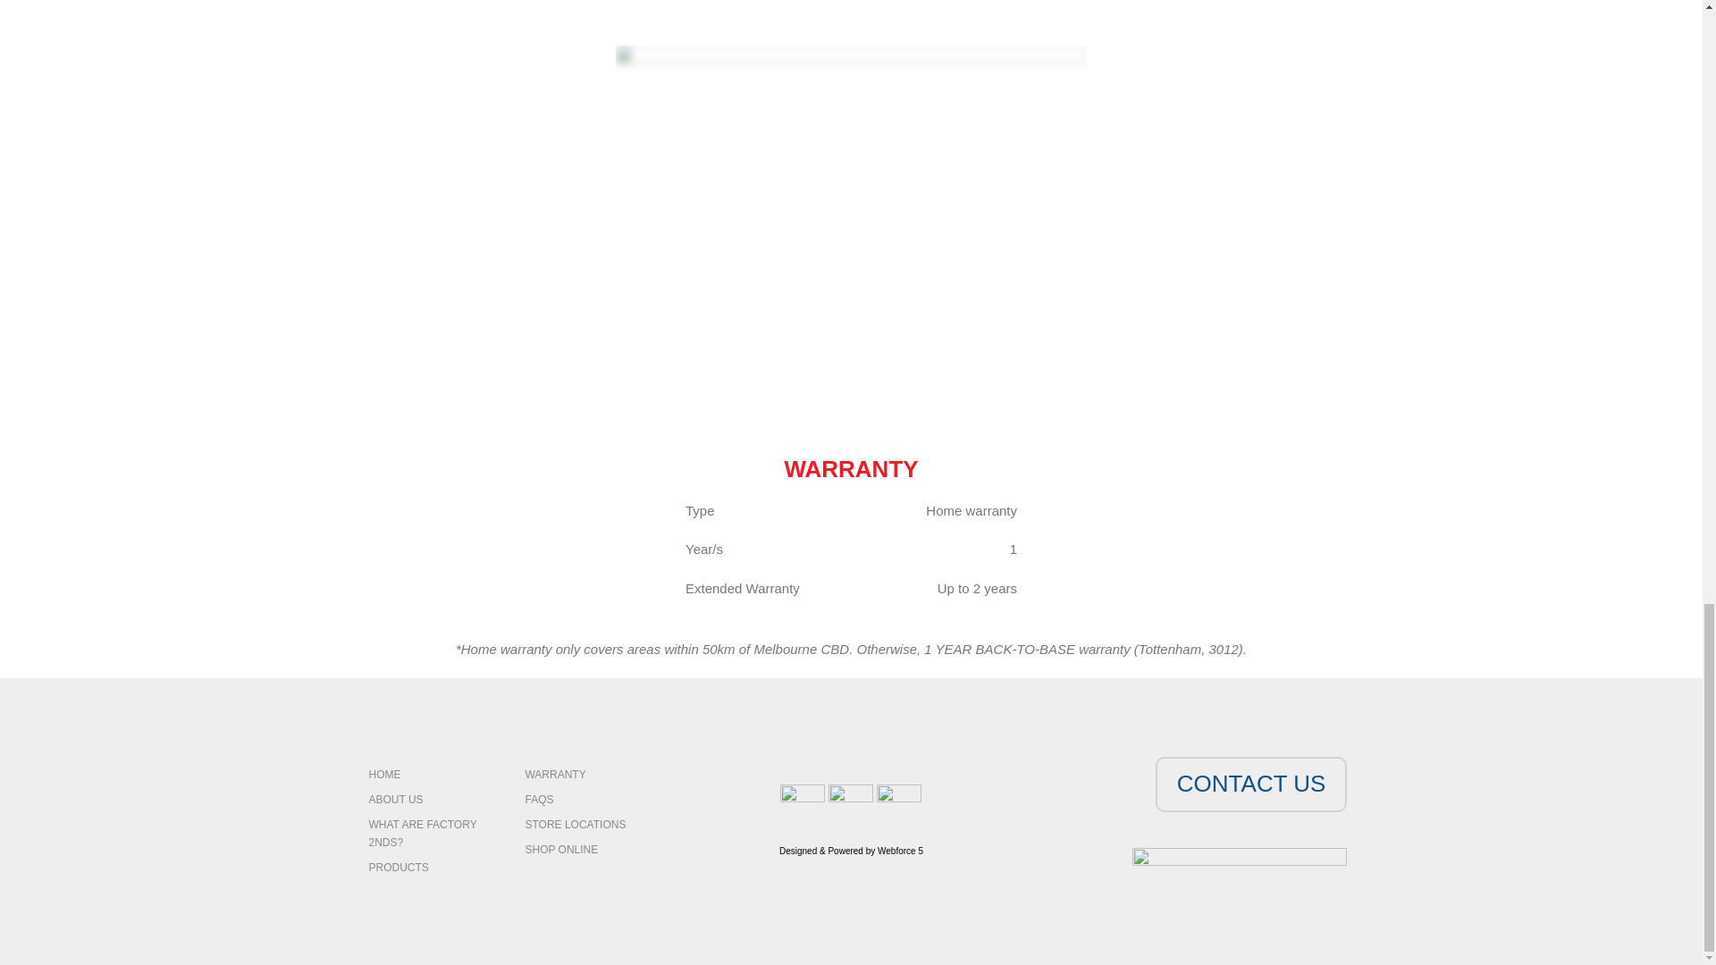 The image size is (1716, 965). I want to click on PRODUCTS, so click(433, 867).